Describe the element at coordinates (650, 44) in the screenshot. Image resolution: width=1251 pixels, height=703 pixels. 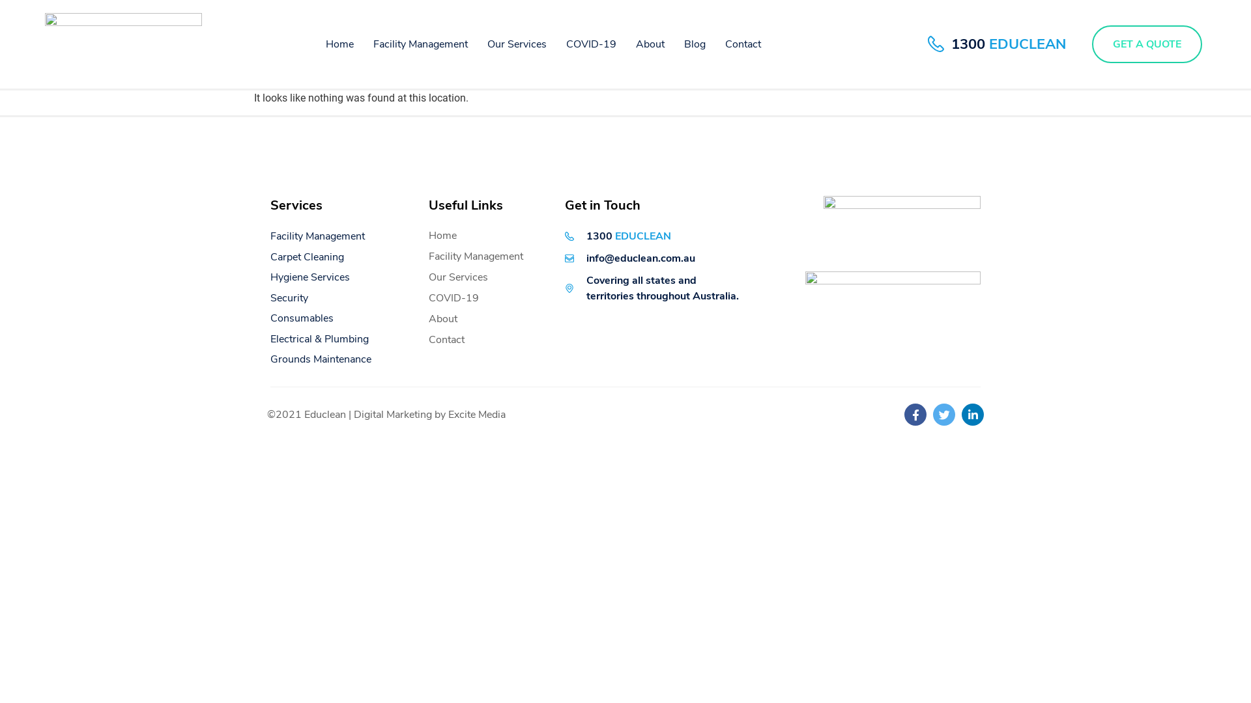
I see `About` at that location.